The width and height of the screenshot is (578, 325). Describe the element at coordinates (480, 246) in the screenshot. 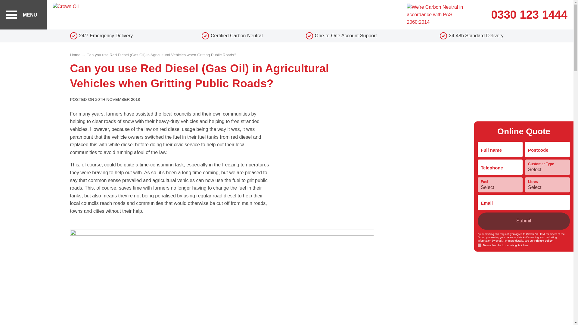

I see `on` at that location.